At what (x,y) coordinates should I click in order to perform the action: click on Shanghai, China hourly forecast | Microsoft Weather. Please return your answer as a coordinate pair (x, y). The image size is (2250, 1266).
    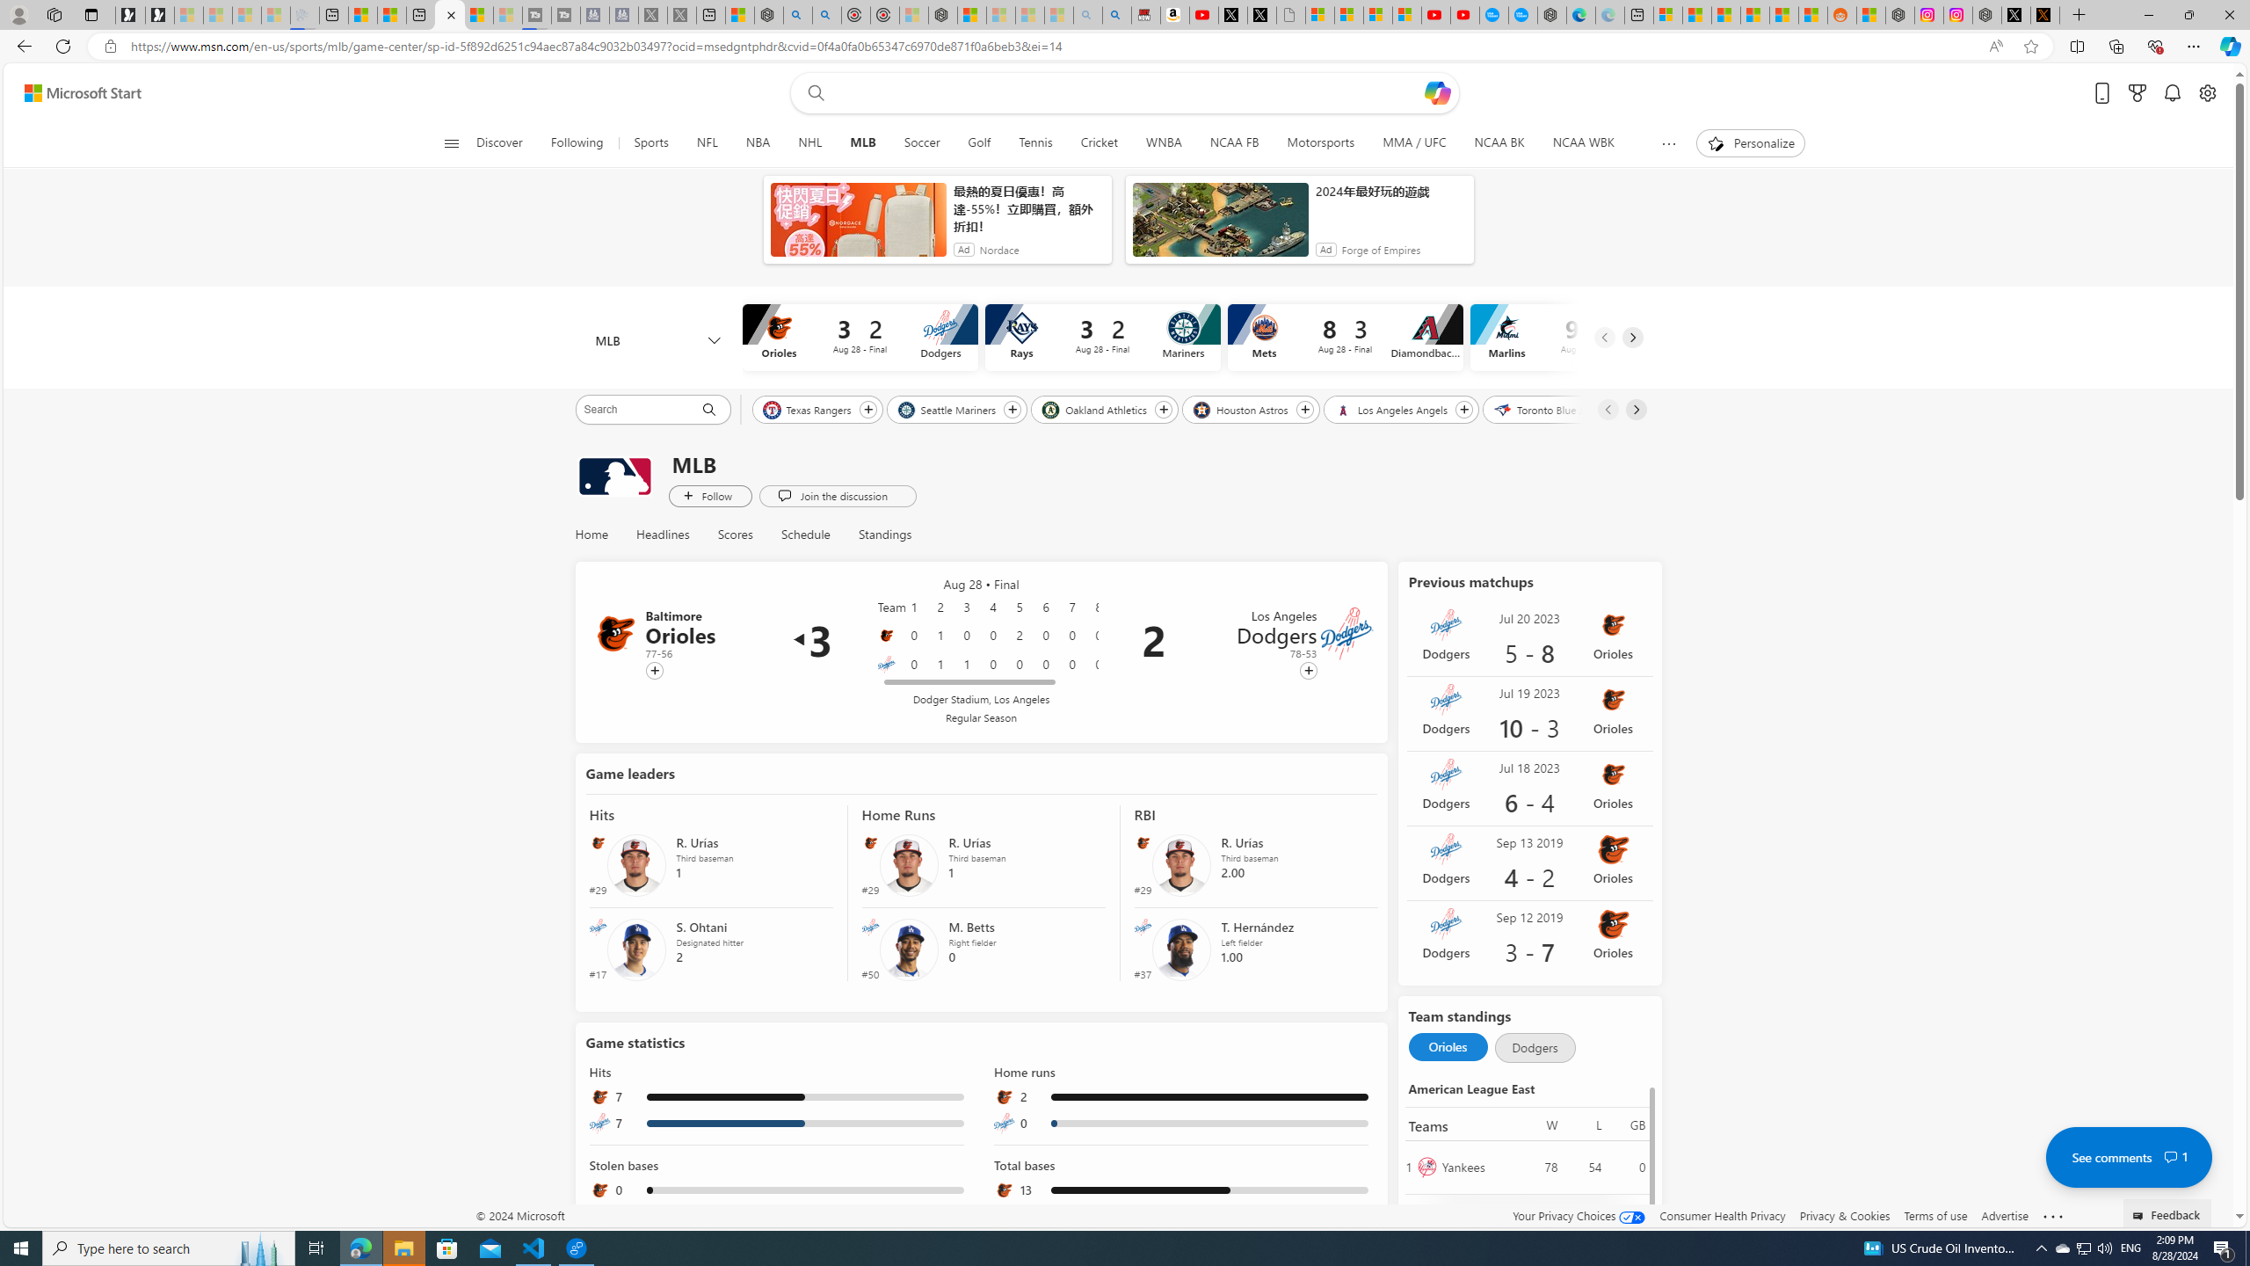
    Looking at the image, I should click on (1725, 15).